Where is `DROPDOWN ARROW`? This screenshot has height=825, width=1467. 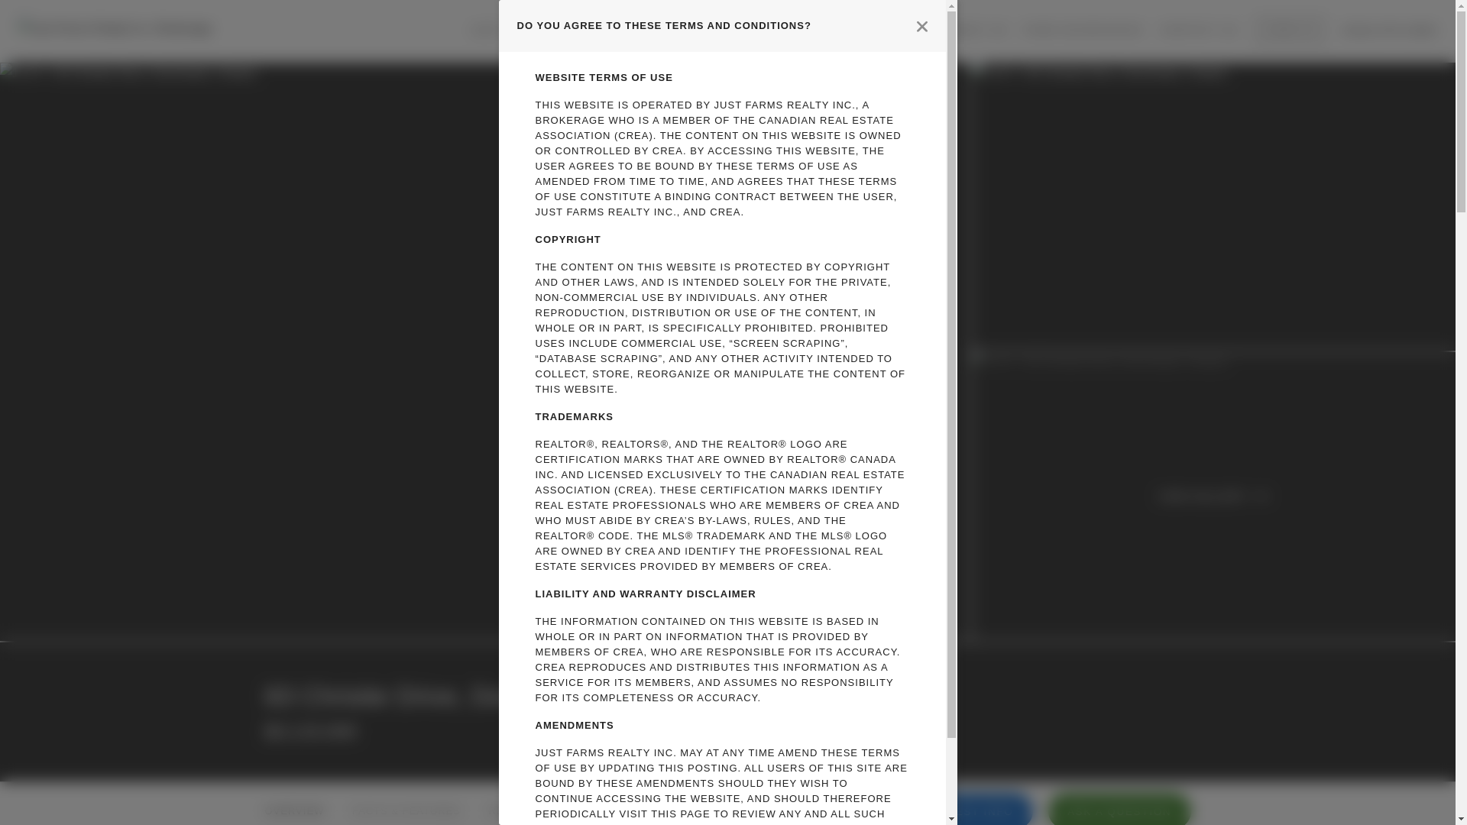 DROPDOWN ARROW is located at coordinates (743, 31).